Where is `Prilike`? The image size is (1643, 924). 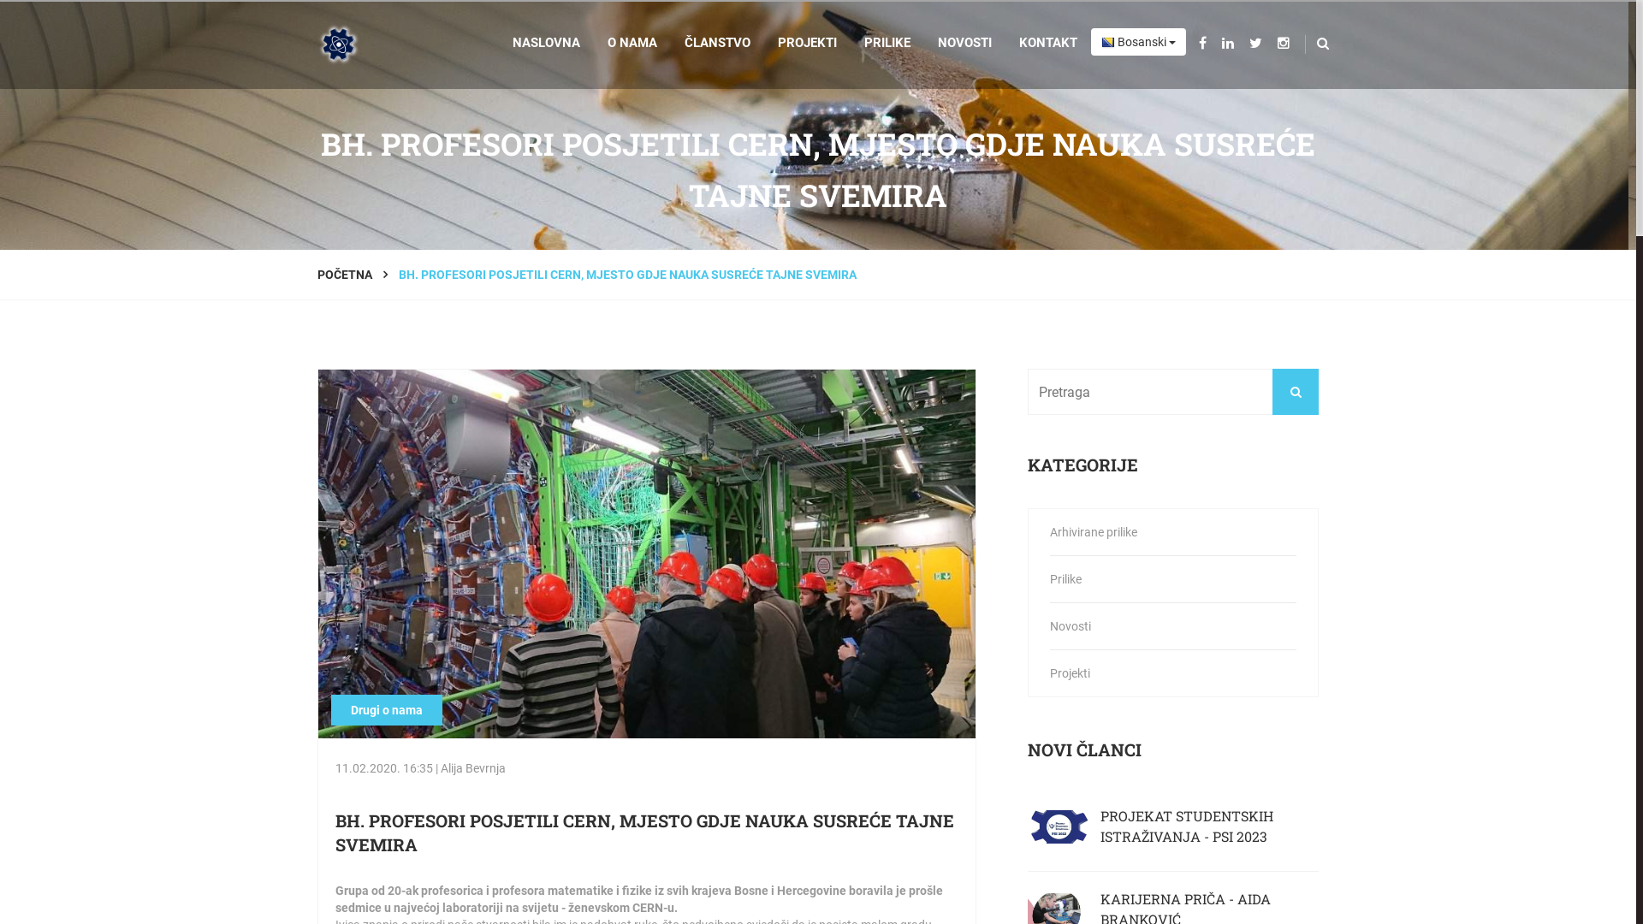 Prilike is located at coordinates (1173, 579).